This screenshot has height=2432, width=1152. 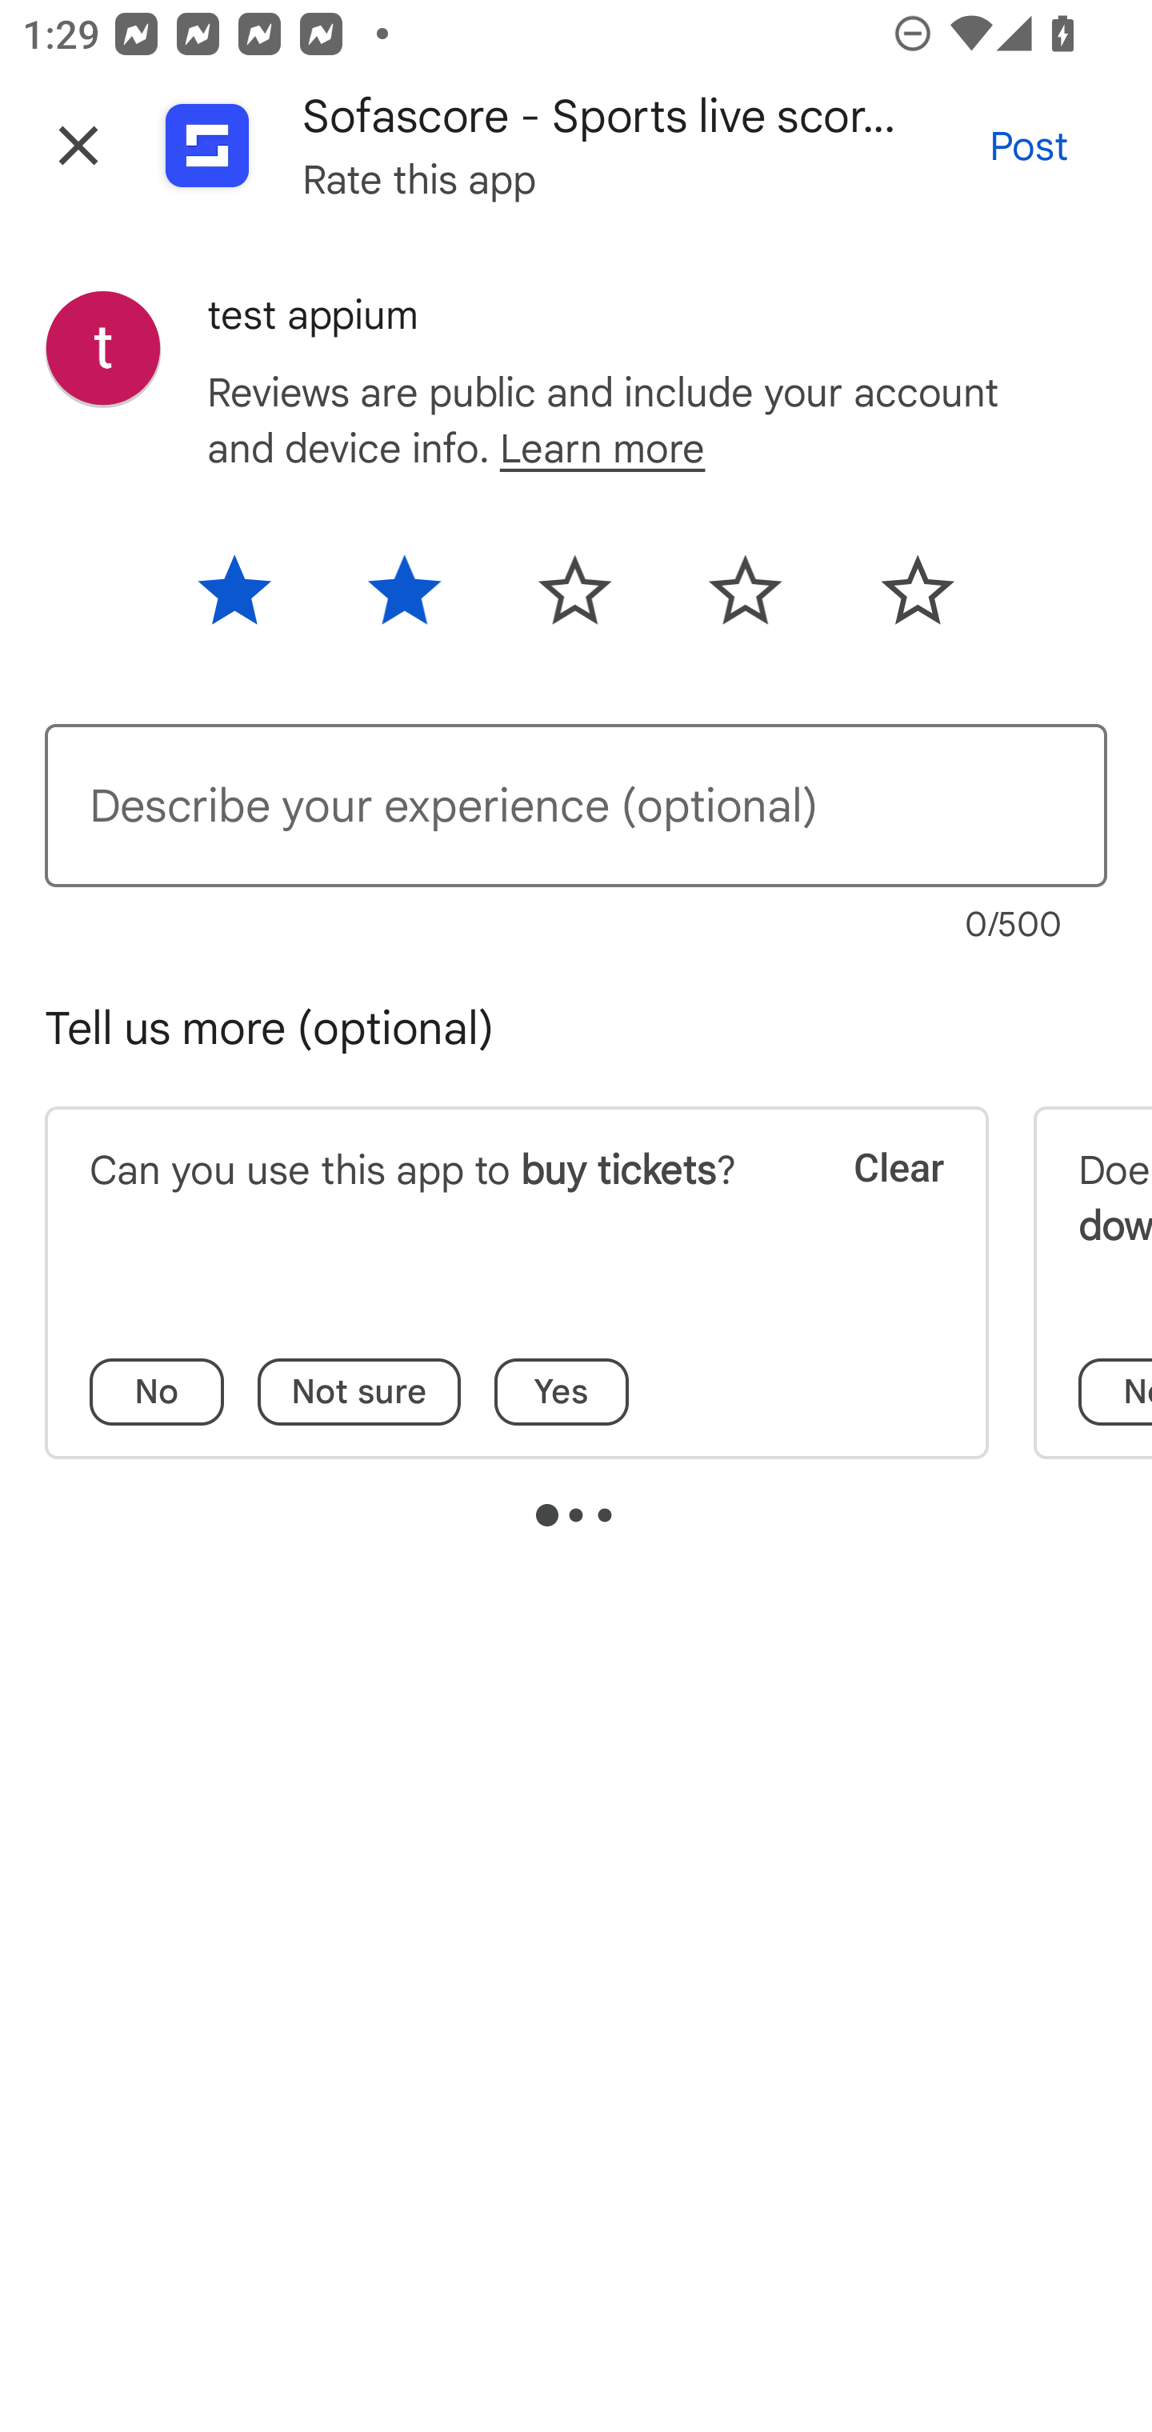 What do you see at coordinates (574, 600) in the screenshot?
I see `Third star unselected` at bounding box center [574, 600].